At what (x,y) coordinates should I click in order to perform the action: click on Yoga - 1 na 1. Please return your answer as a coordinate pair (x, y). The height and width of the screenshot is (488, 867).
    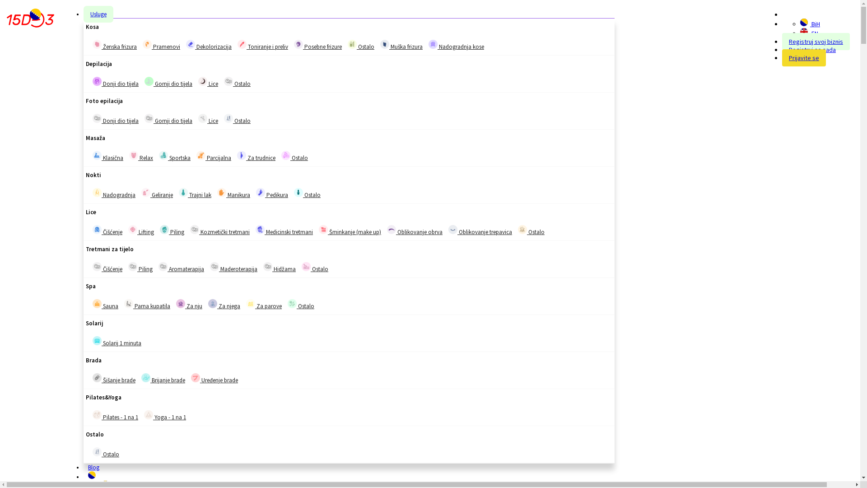
    Looking at the image, I should click on (165, 416).